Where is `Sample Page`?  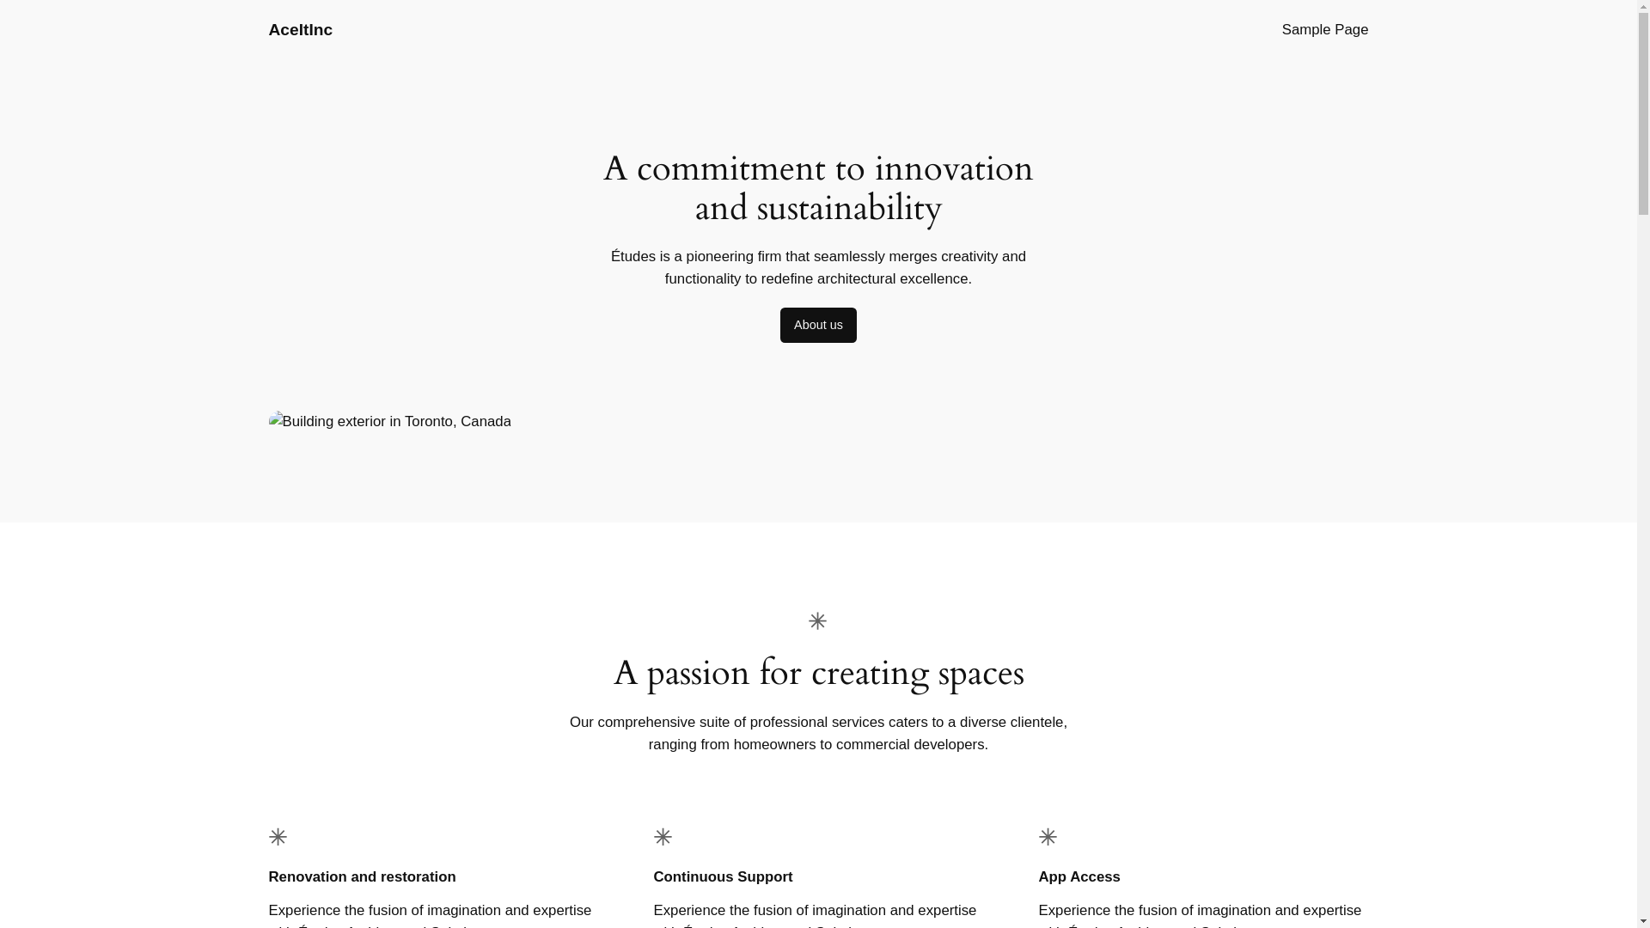 Sample Page is located at coordinates (1325, 30).